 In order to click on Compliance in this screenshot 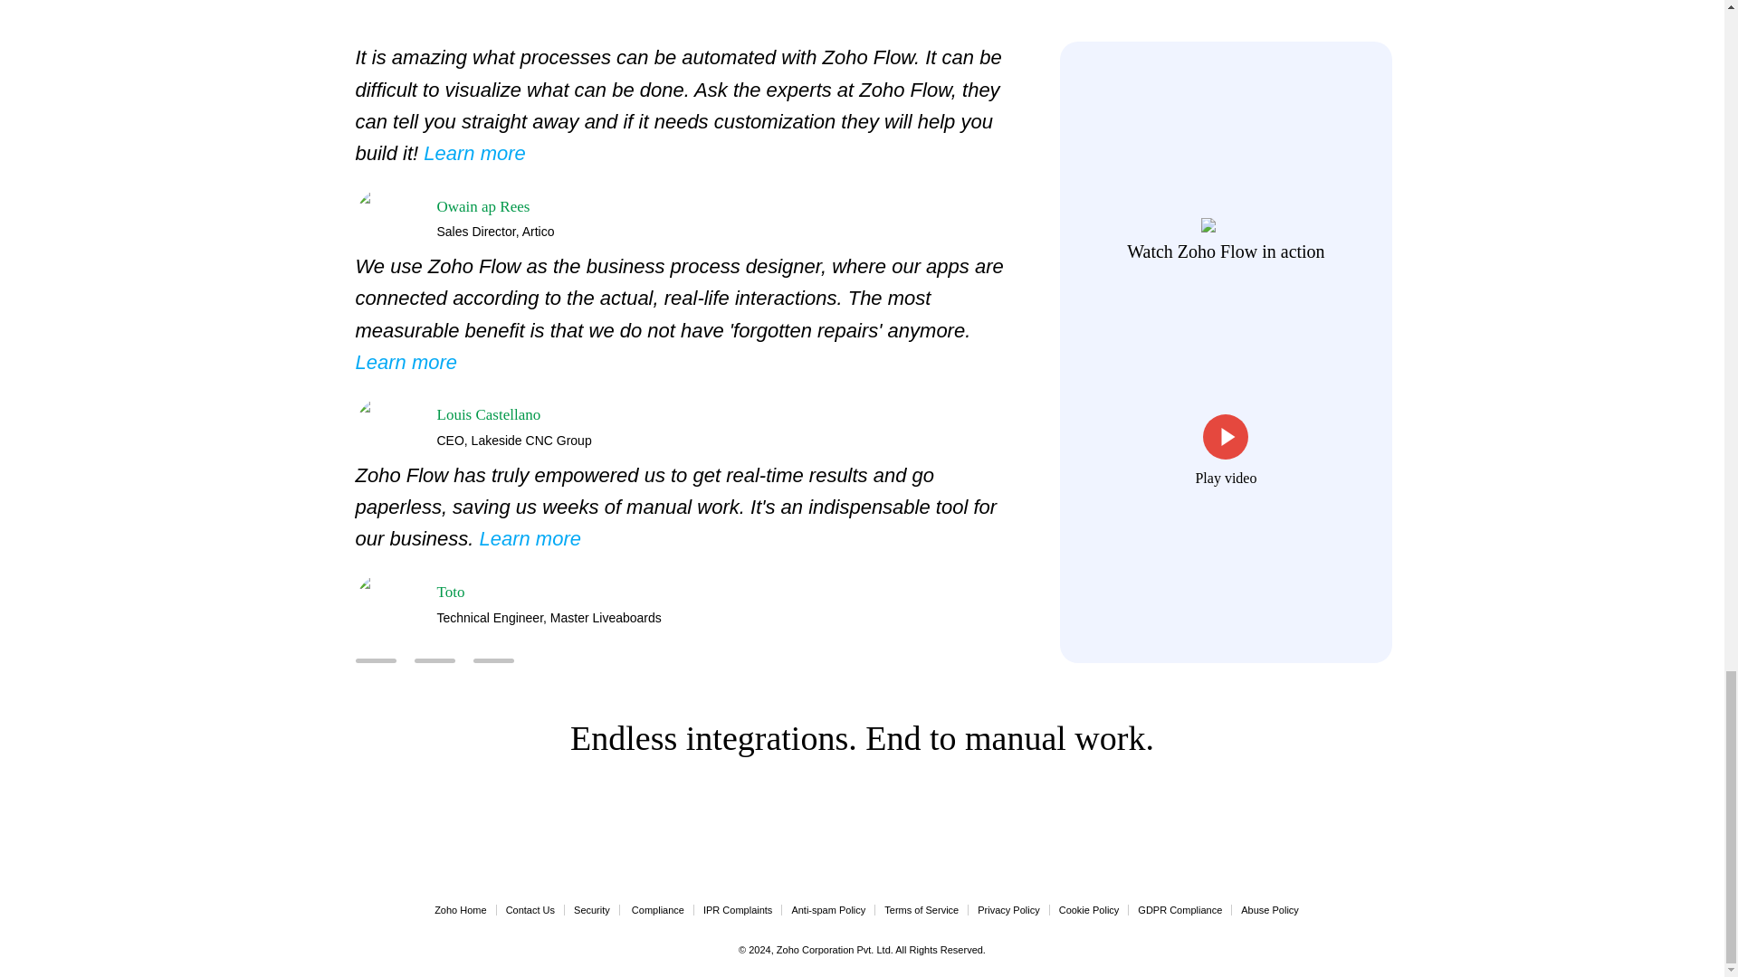, I will do `click(658, 910)`.